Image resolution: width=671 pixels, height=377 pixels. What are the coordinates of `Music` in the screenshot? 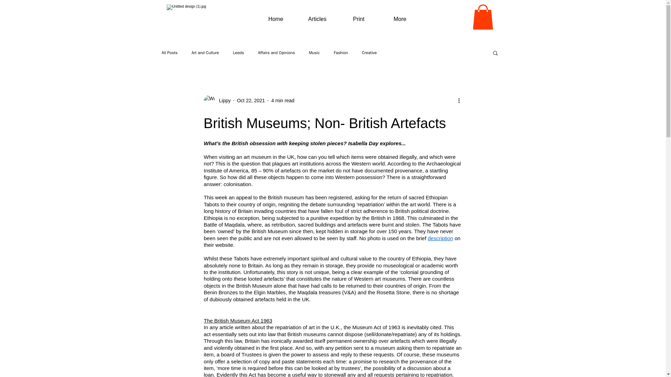 It's located at (314, 52).